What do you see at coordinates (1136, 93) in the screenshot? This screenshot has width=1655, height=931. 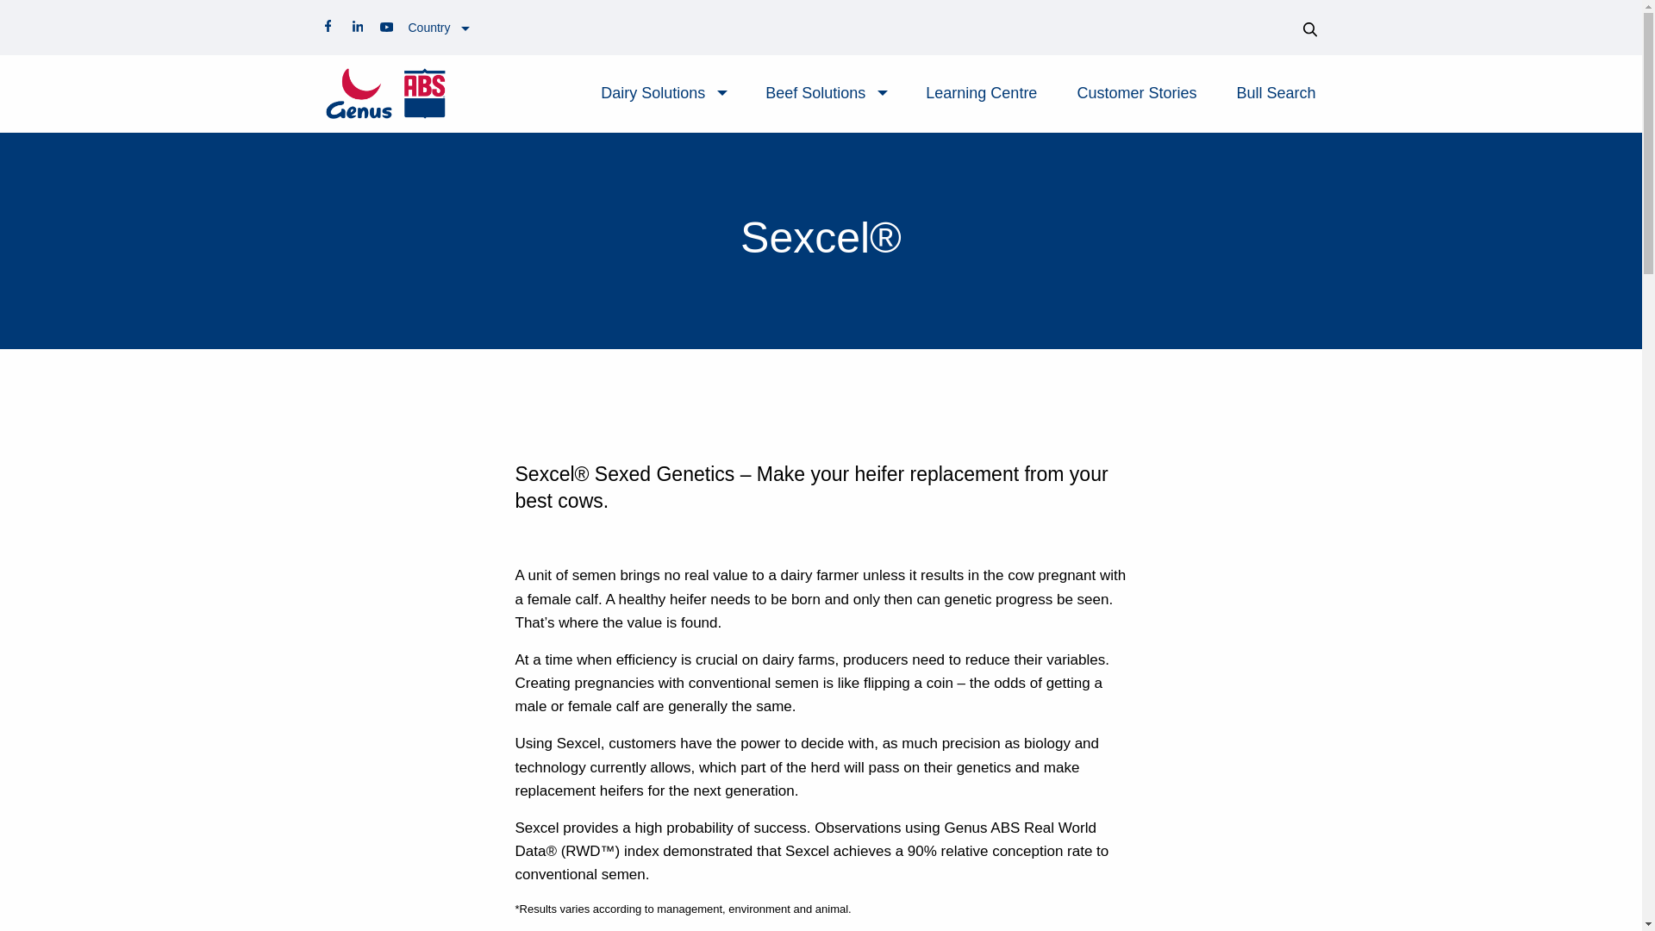 I see `Customer Stories` at bounding box center [1136, 93].